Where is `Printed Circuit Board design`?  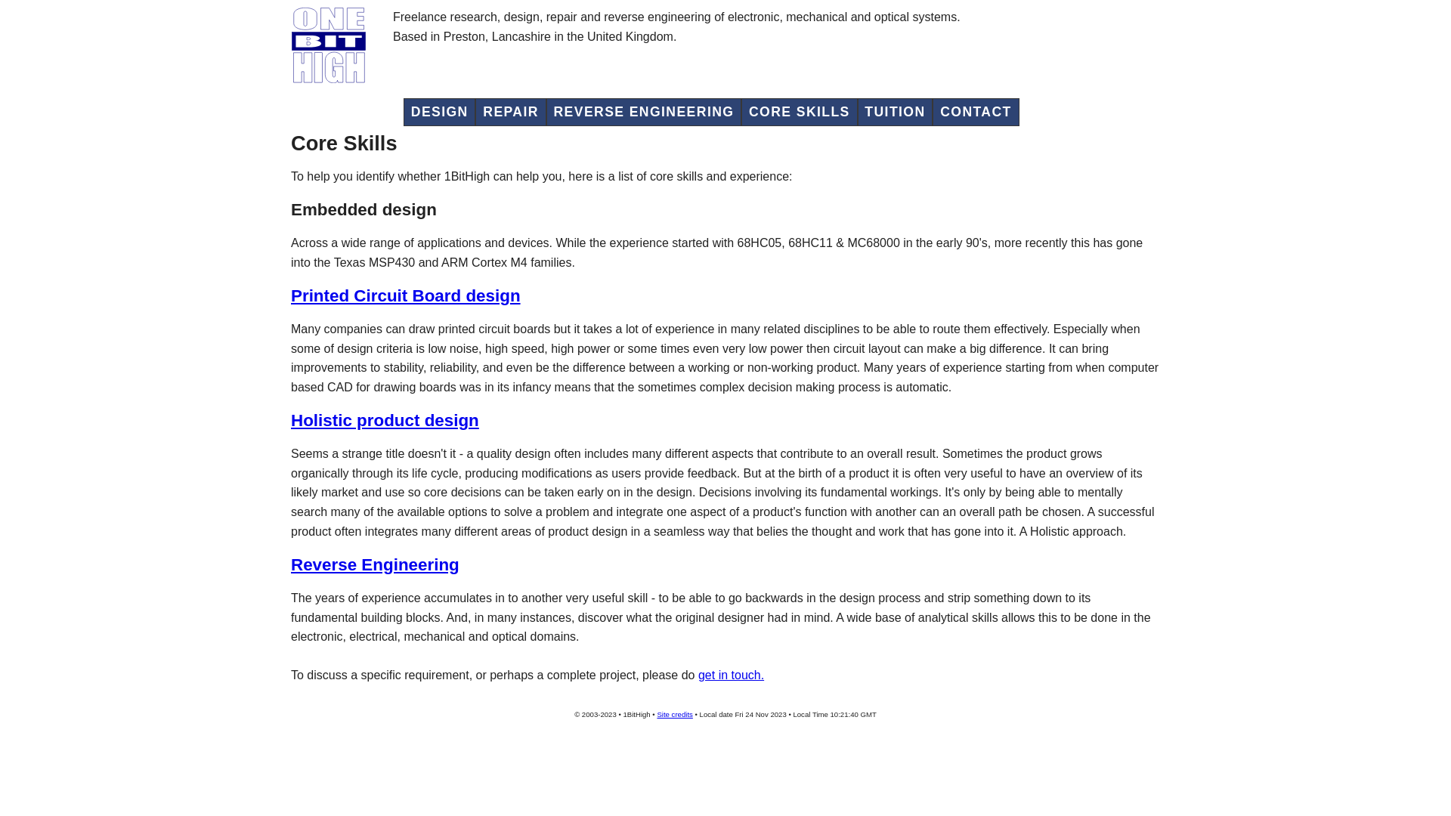
Printed Circuit Board design is located at coordinates (725, 326).